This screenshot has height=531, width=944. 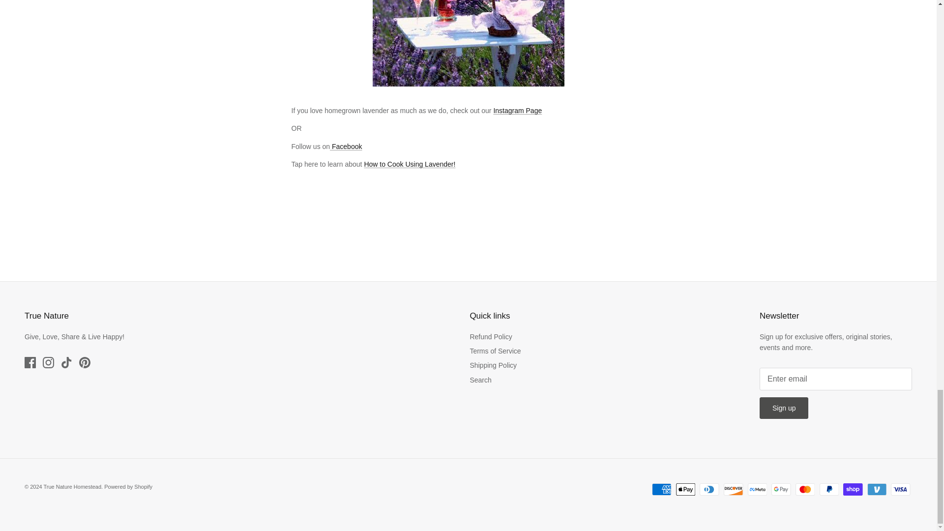 I want to click on Google Pay, so click(x=781, y=489).